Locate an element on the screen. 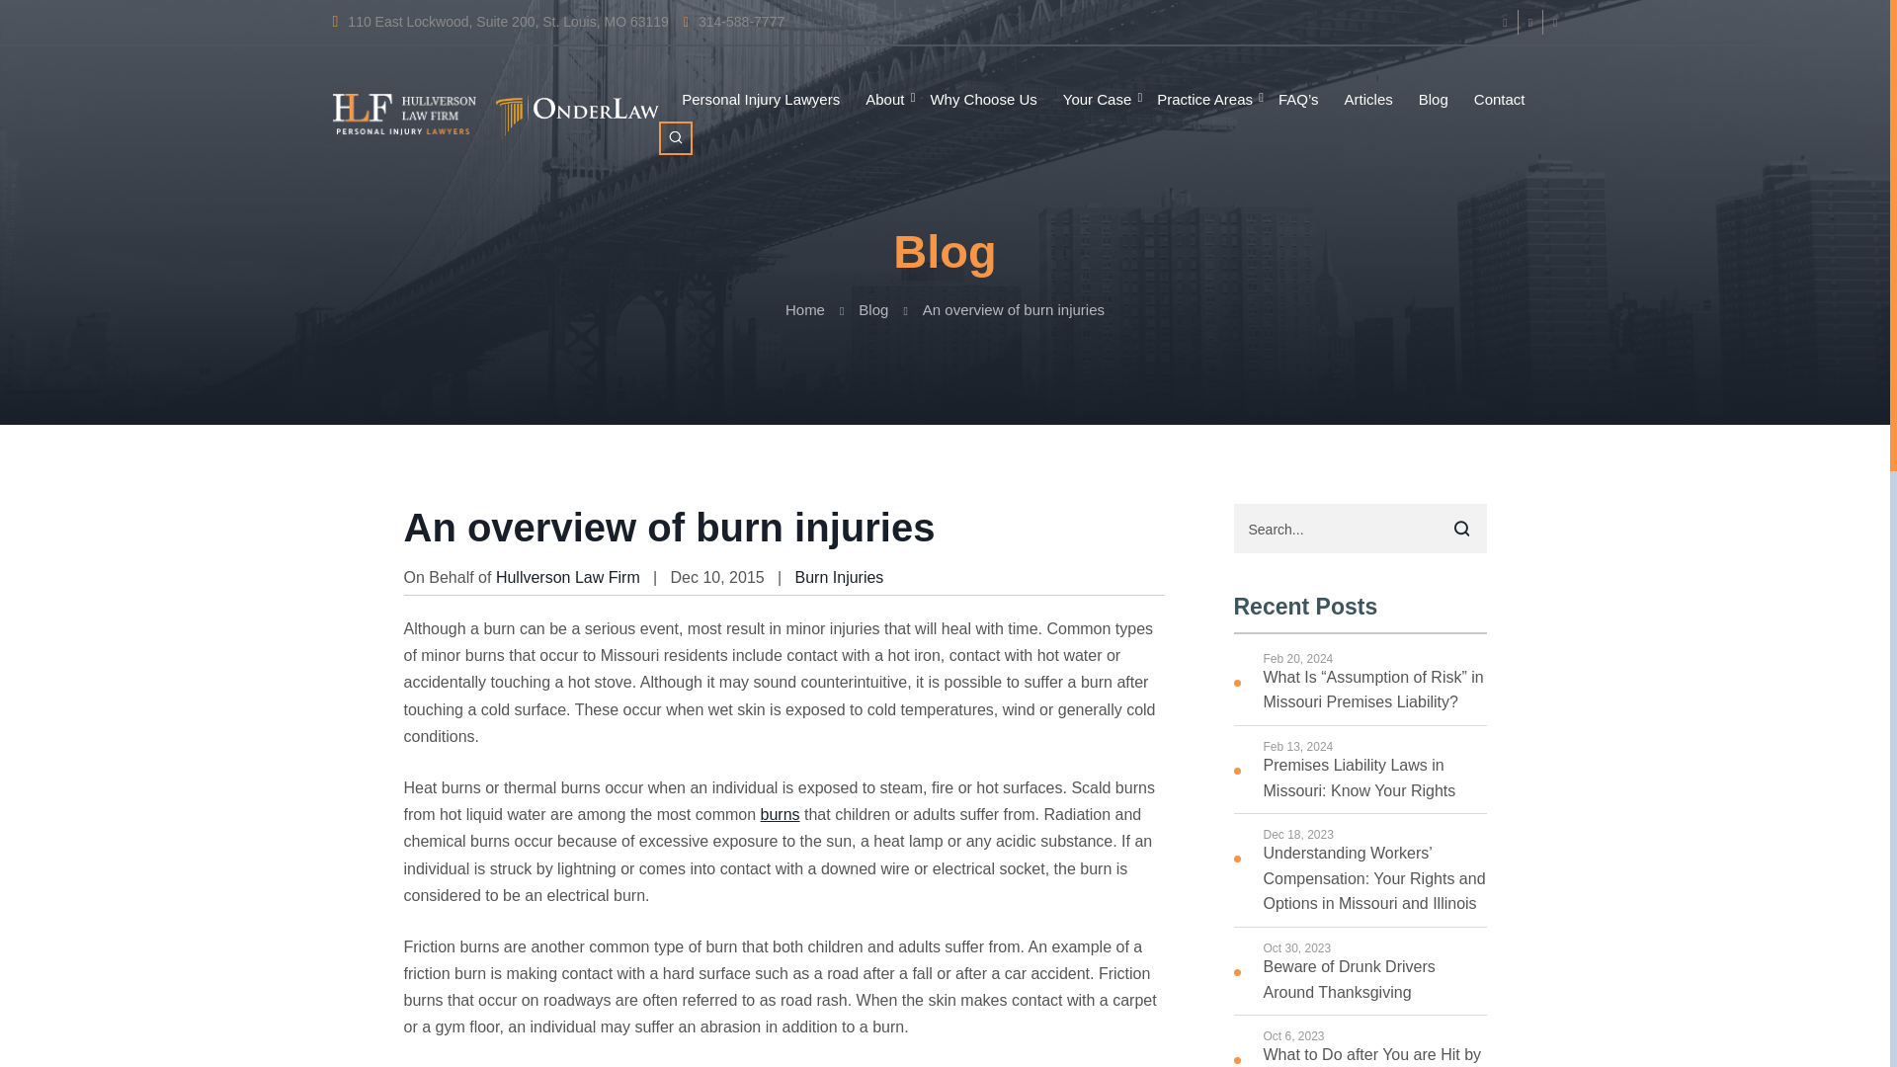 Image resolution: width=1897 pixels, height=1067 pixels. Practice Areas is located at coordinates (1204, 100).